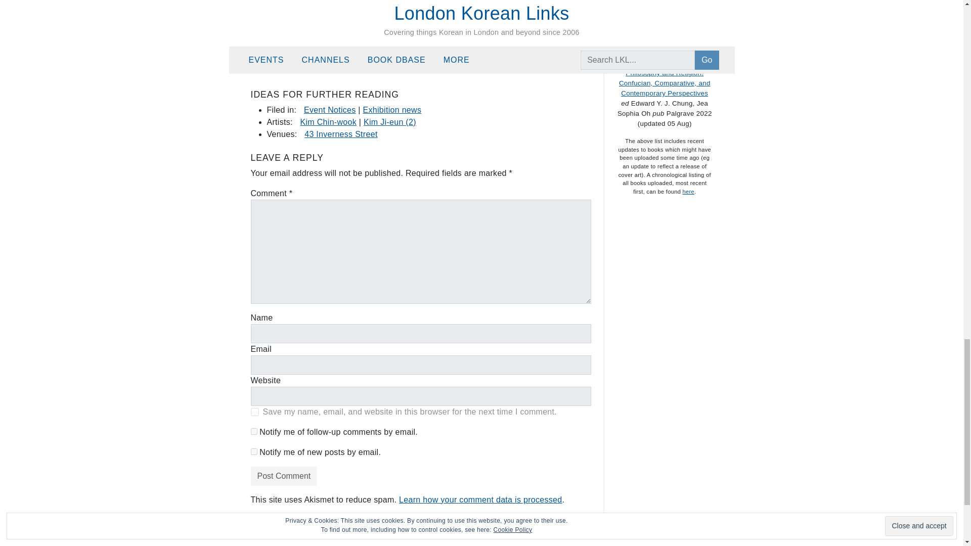 Image resolution: width=971 pixels, height=546 pixels. What do you see at coordinates (284, 476) in the screenshot?
I see `Post Comment` at bounding box center [284, 476].